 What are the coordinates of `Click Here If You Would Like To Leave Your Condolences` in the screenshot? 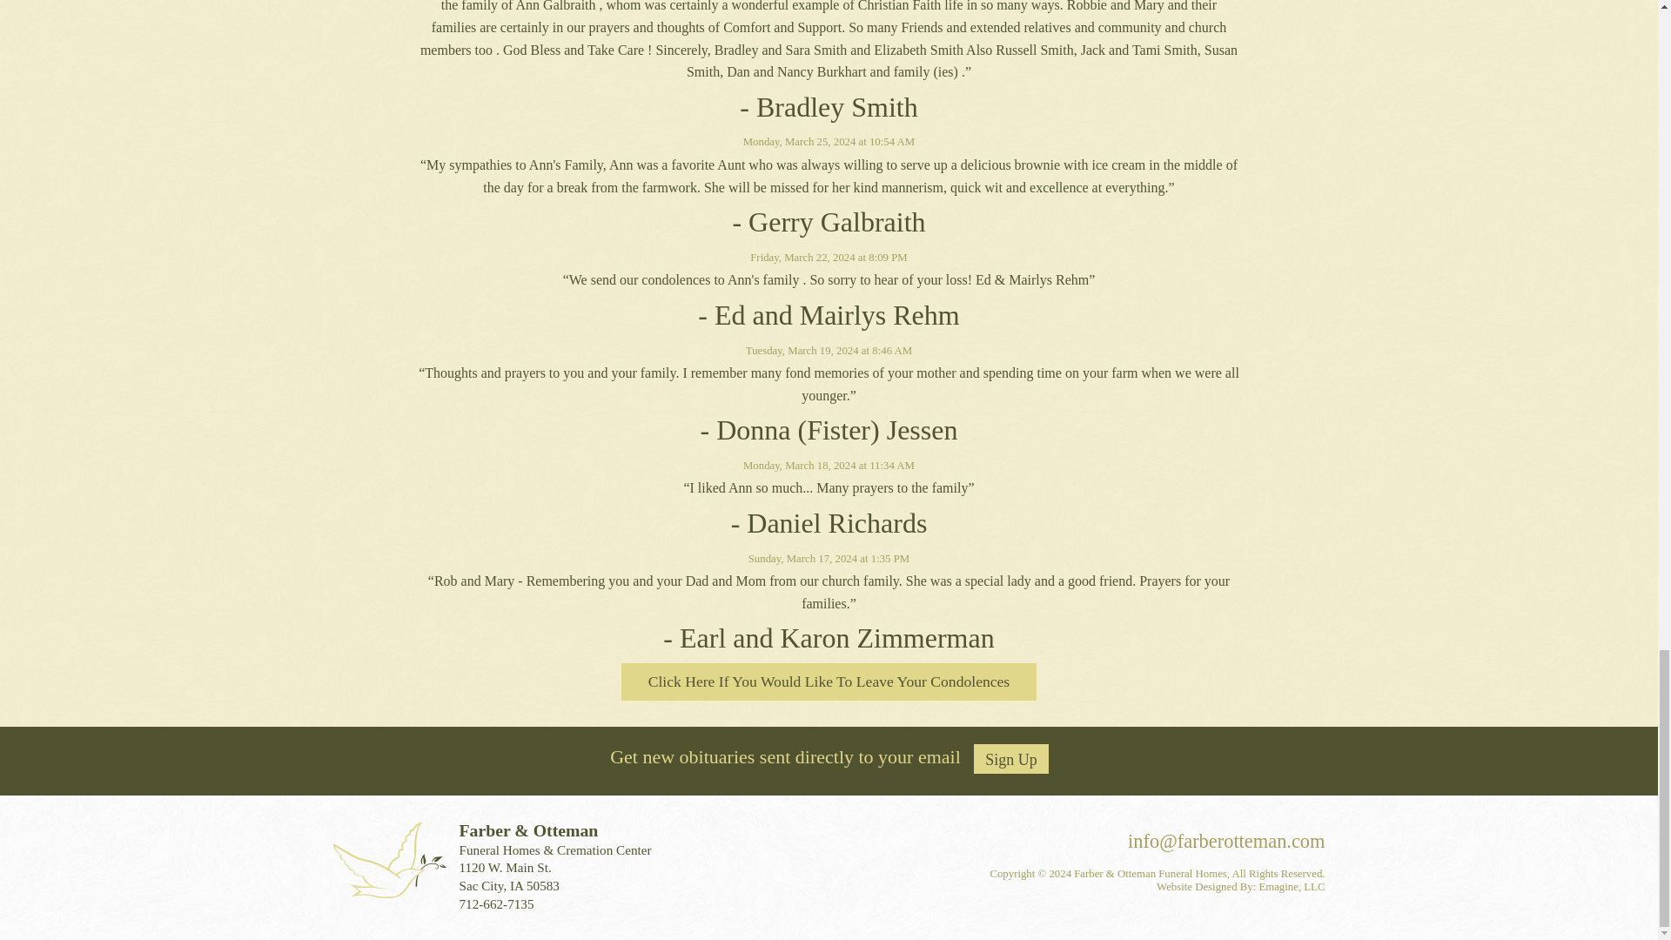 It's located at (829, 681).